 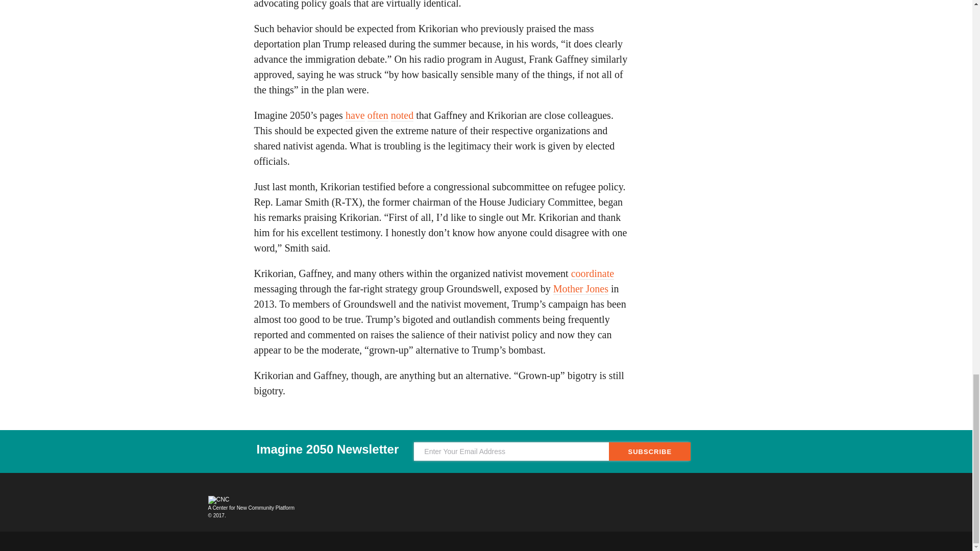 What do you see at coordinates (378, 115) in the screenshot?
I see `often` at bounding box center [378, 115].